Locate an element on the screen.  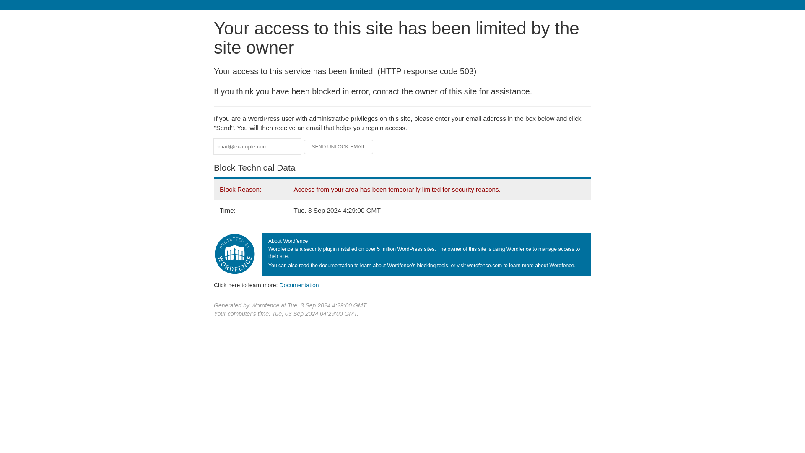
Documentation is located at coordinates (299, 285).